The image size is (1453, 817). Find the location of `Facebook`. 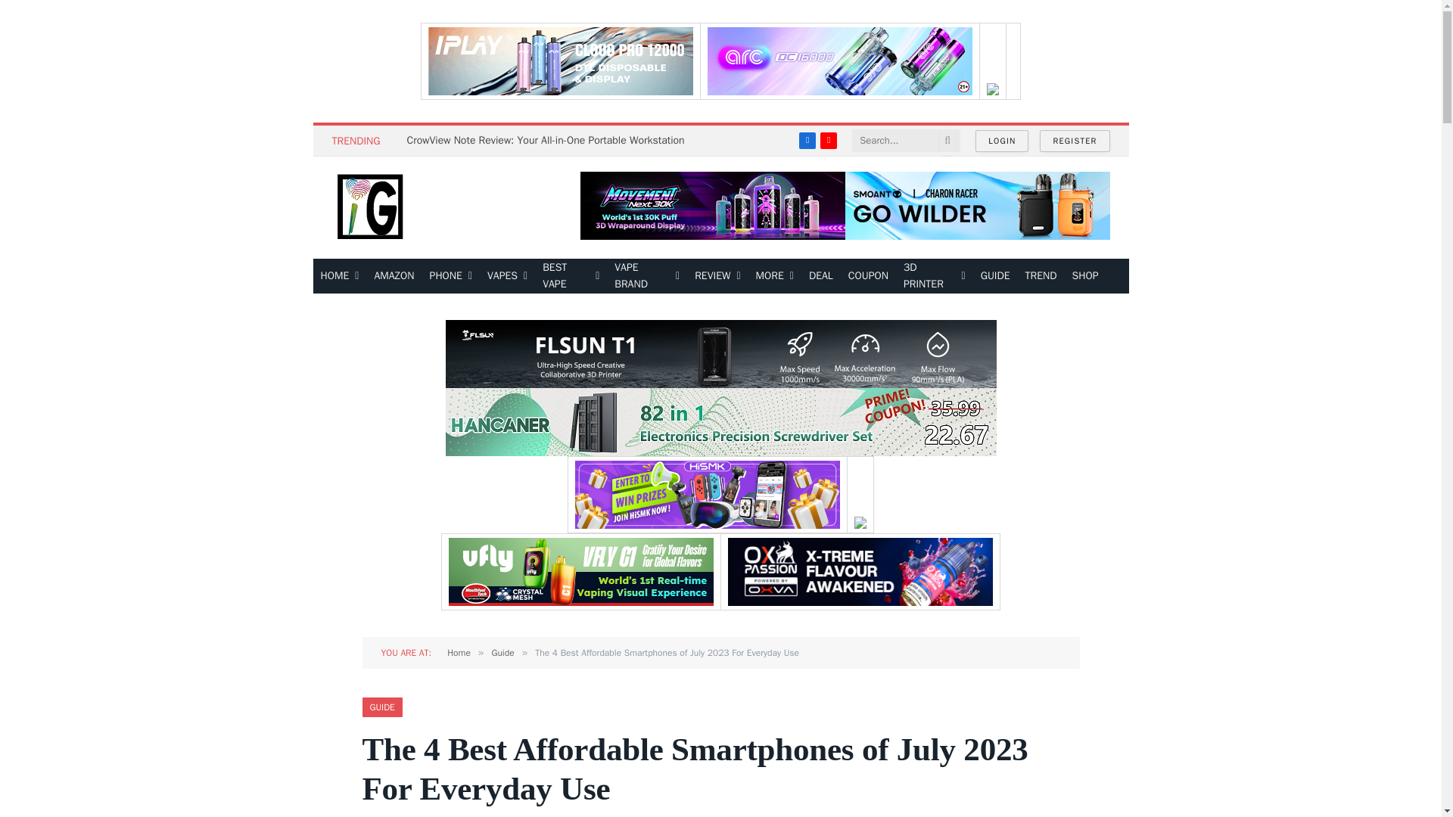

Facebook is located at coordinates (807, 140).